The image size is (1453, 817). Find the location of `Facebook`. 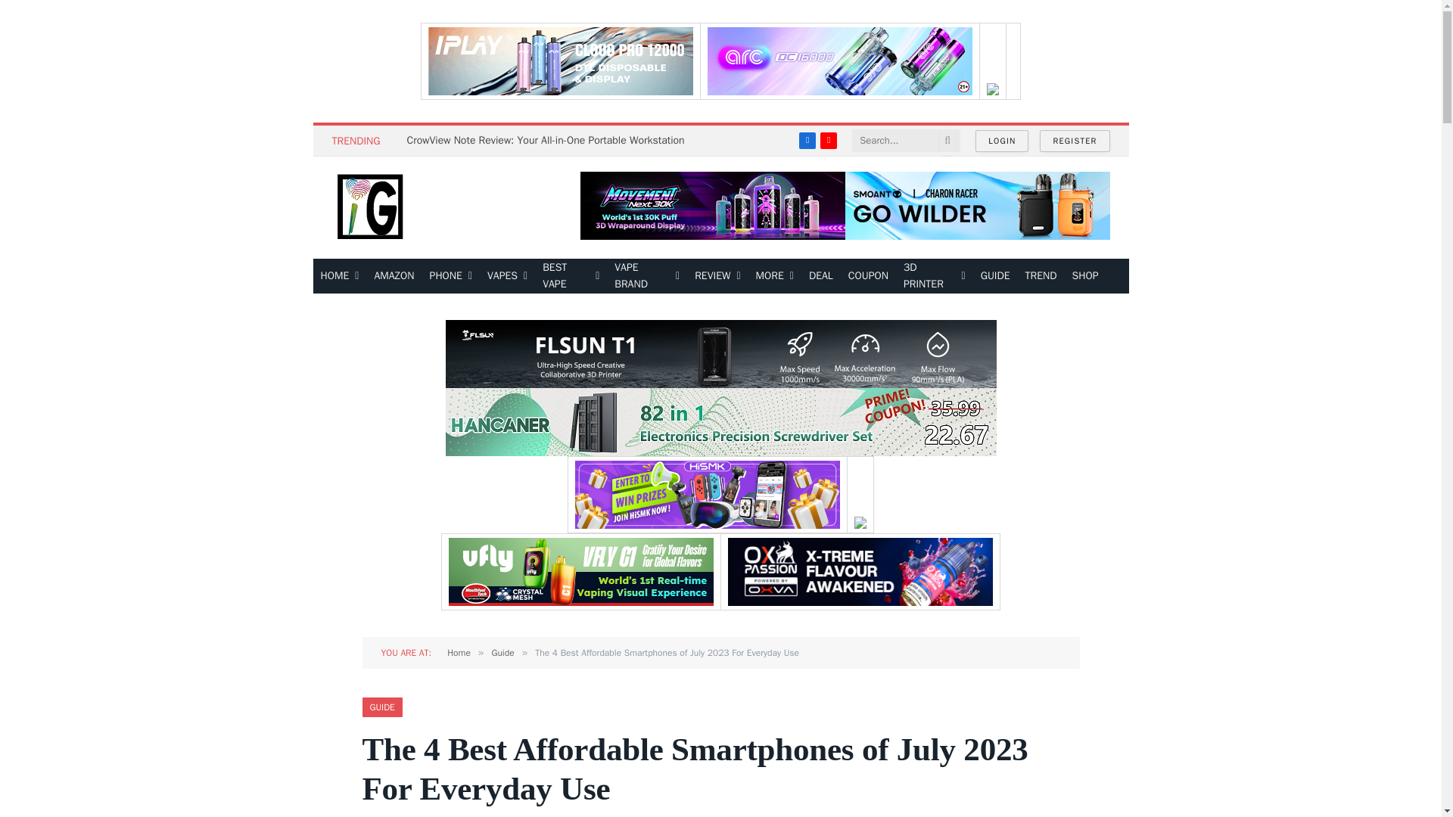

Facebook is located at coordinates (807, 140).